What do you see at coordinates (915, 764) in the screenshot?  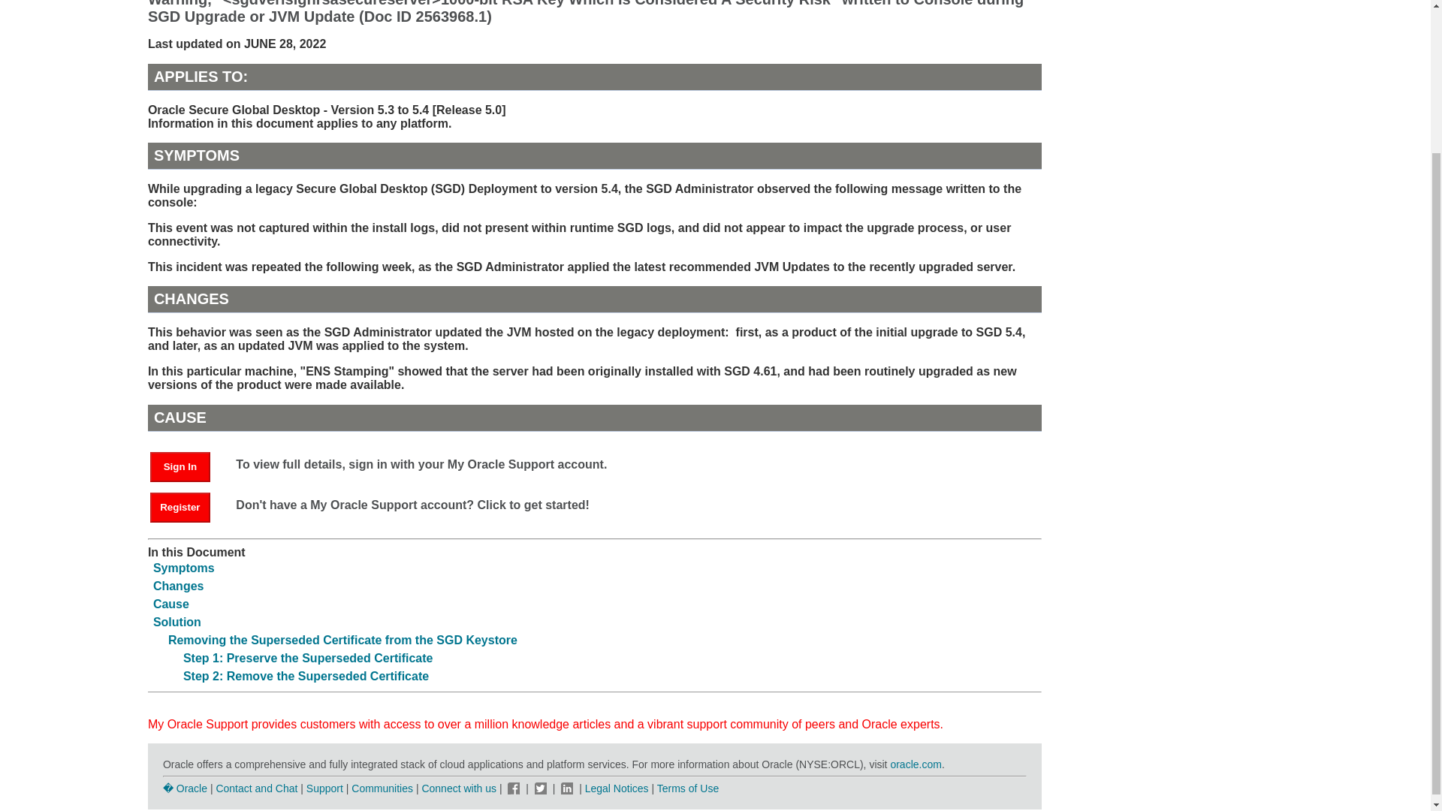 I see `oracle.com` at bounding box center [915, 764].